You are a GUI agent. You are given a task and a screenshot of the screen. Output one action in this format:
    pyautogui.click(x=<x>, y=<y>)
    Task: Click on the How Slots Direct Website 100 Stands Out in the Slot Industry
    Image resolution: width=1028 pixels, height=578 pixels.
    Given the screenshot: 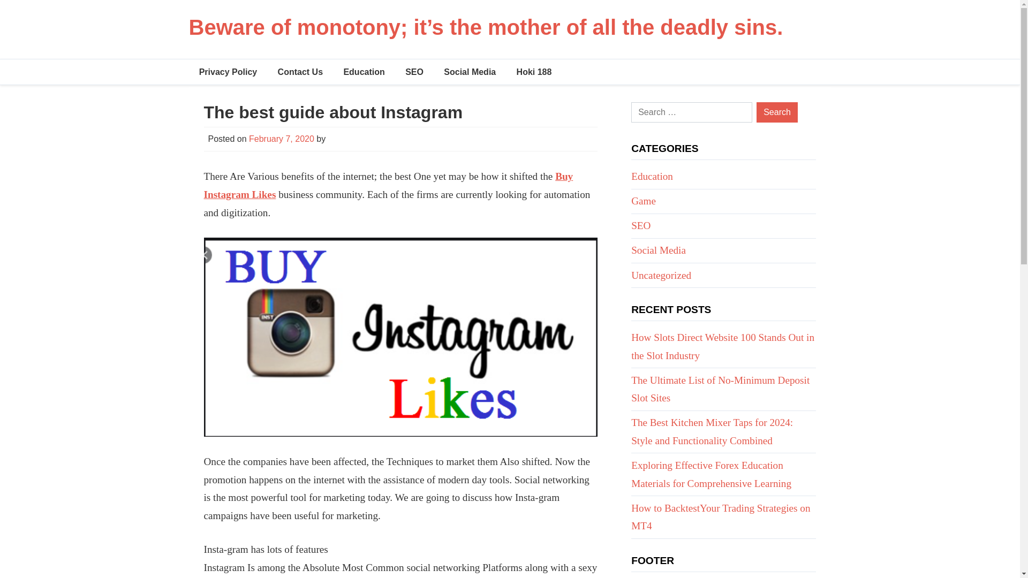 What is the action you would take?
    pyautogui.click(x=722, y=346)
    